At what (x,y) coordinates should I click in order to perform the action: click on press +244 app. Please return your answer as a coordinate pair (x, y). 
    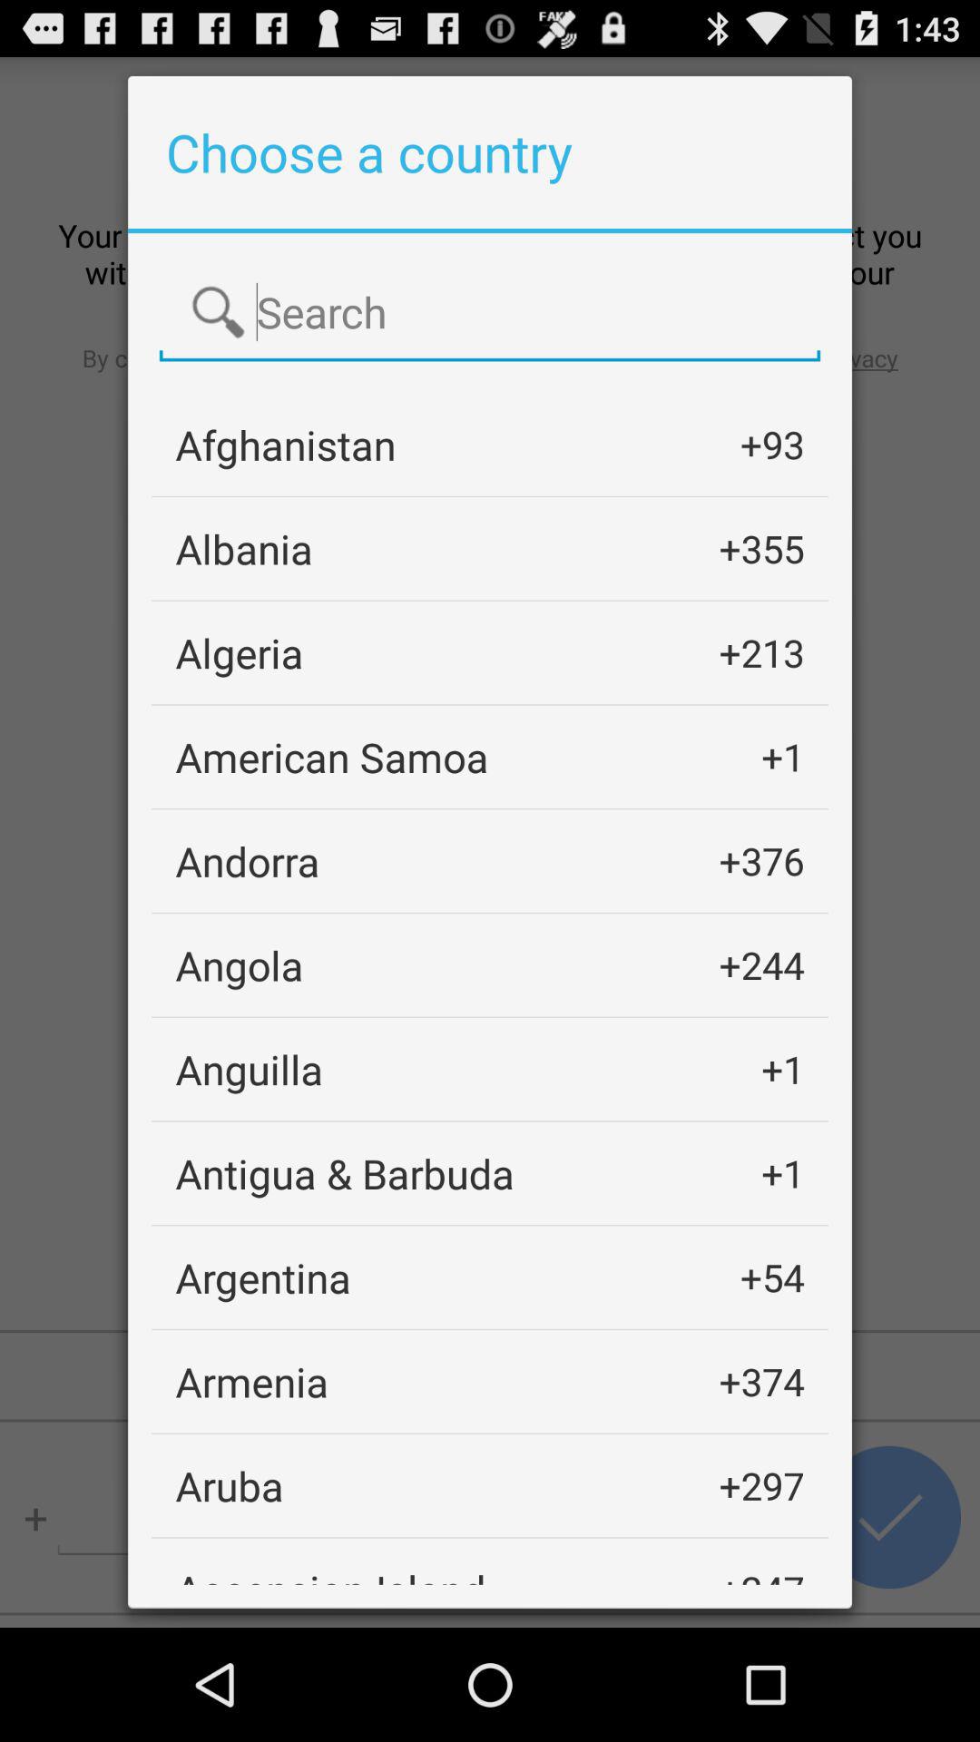
    Looking at the image, I should click on (761, 965).